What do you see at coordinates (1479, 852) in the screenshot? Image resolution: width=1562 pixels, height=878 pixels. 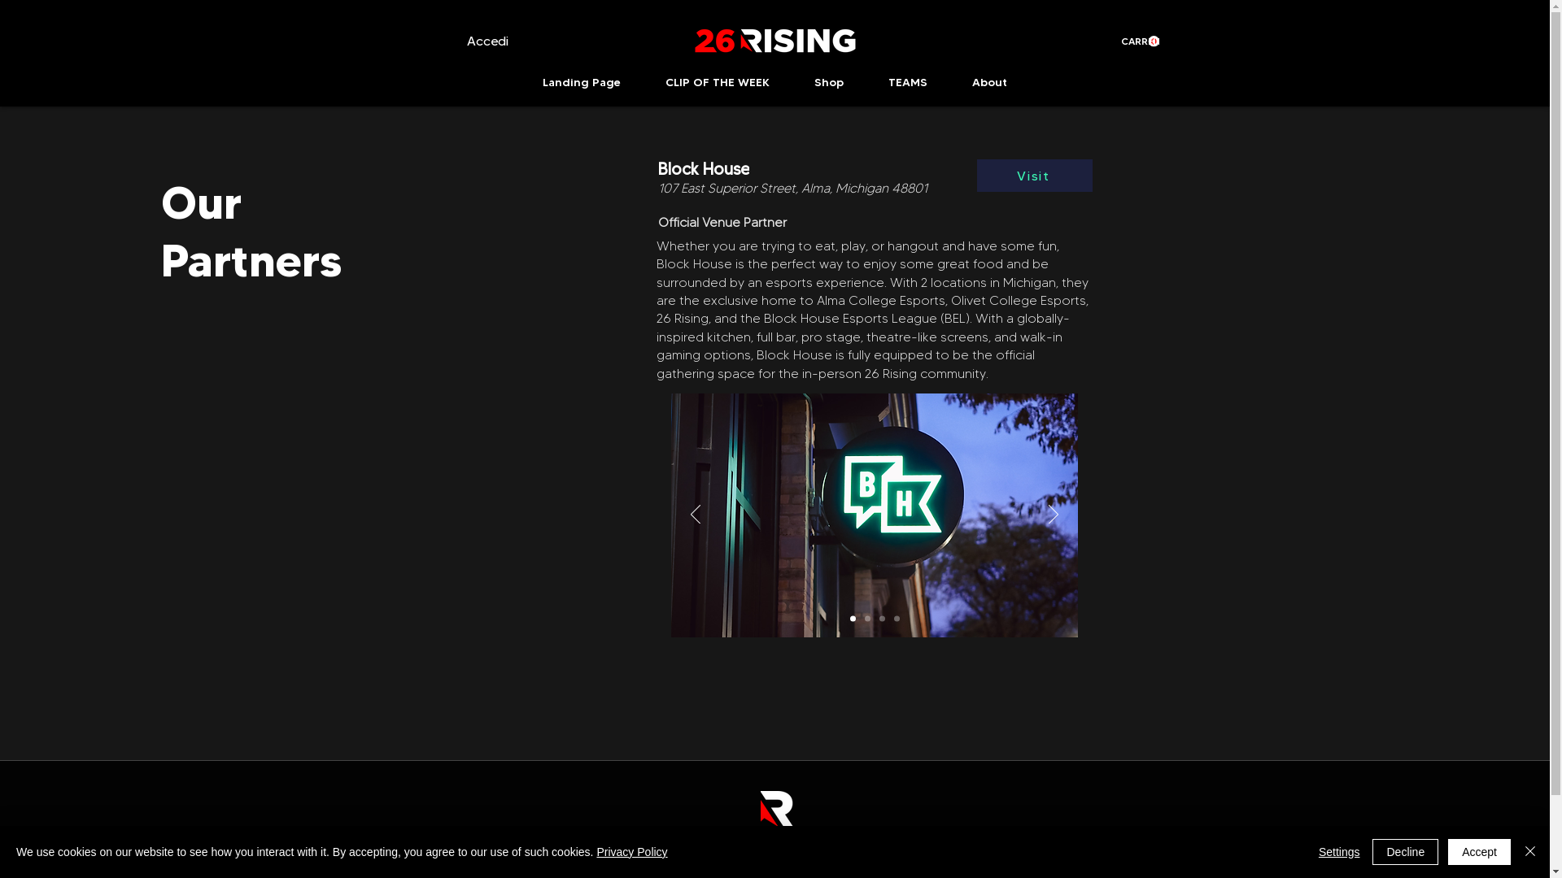 I see `Accept` at bounding box center [1479, 852].